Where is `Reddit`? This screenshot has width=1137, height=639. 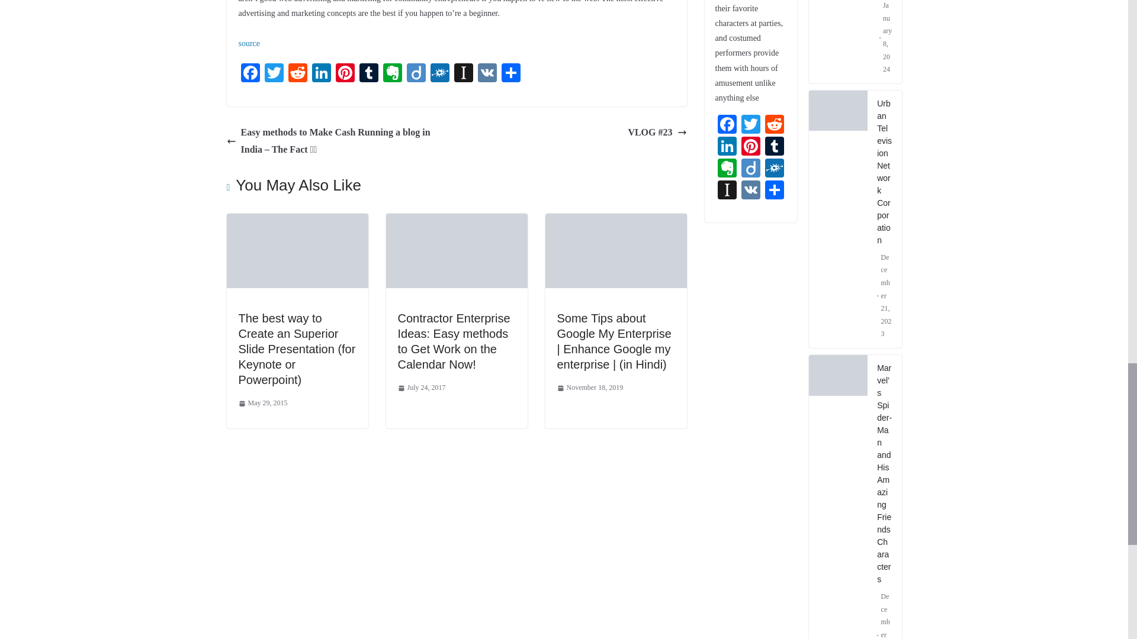 Reddit is located at coordinates (297, 73).